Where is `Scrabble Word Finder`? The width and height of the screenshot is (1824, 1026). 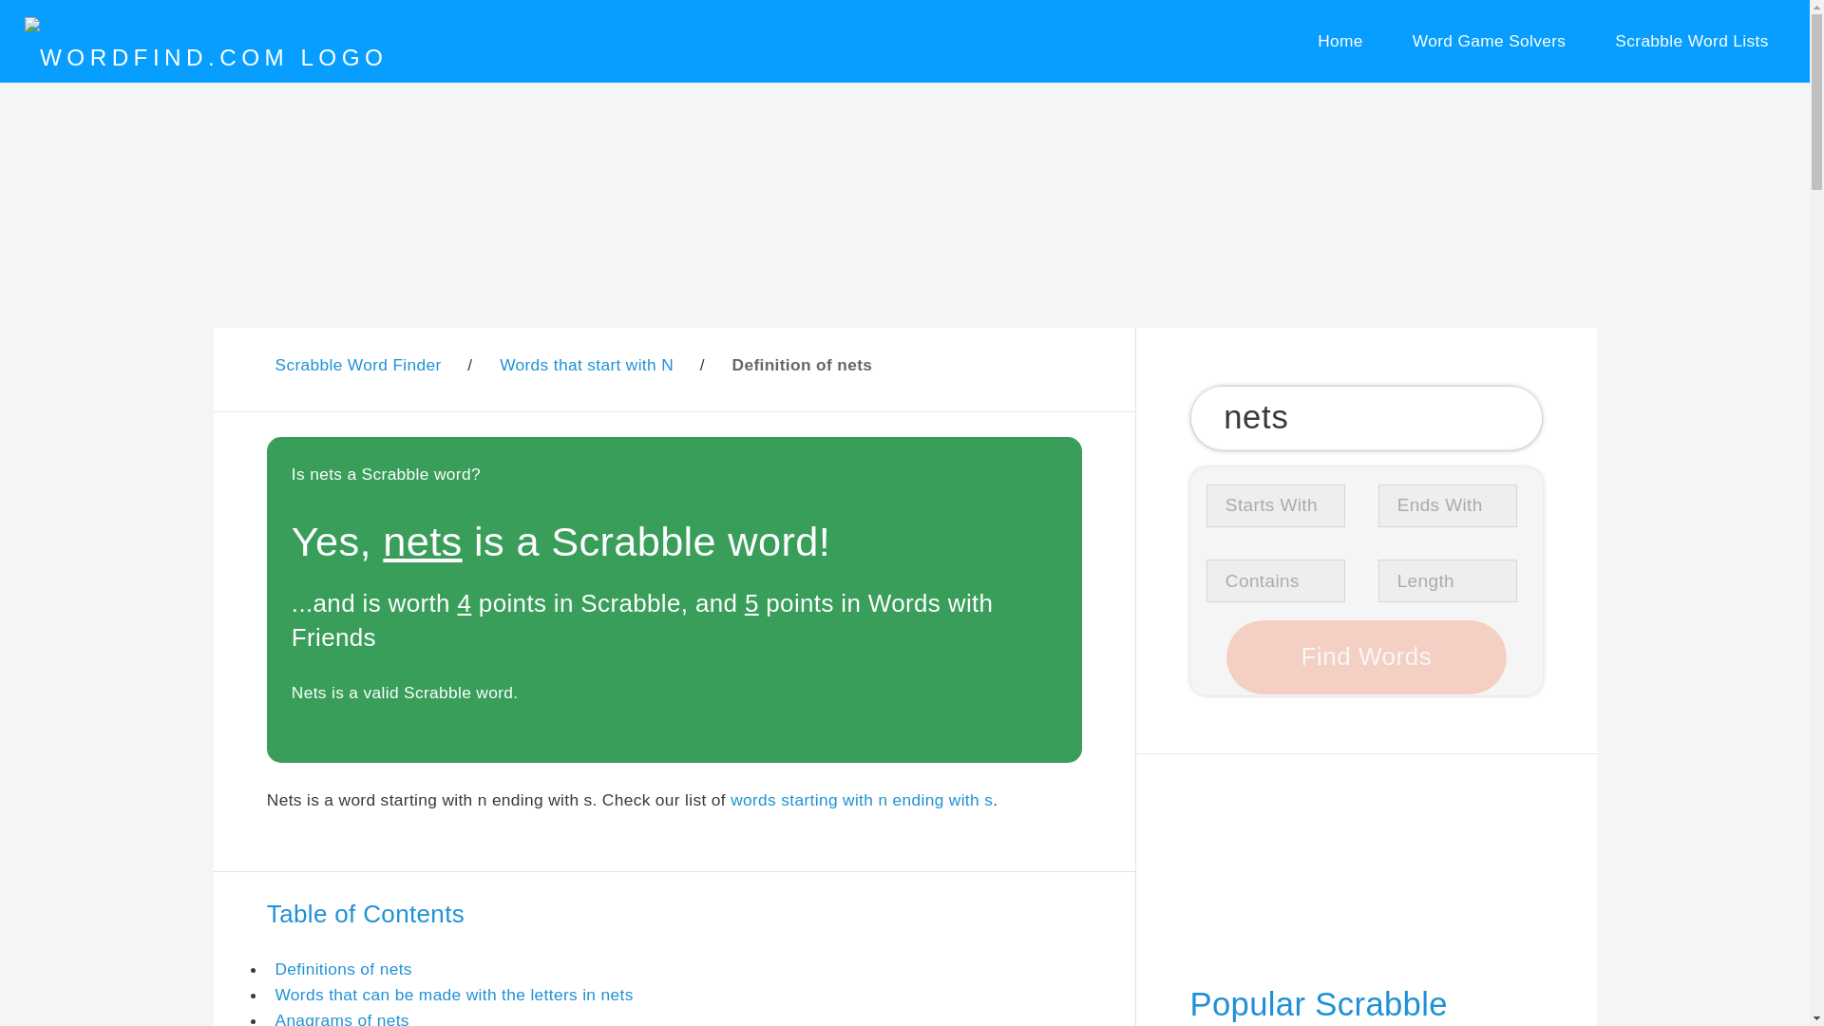 Scrabble Word Finder is located at coordinates (357, 365).